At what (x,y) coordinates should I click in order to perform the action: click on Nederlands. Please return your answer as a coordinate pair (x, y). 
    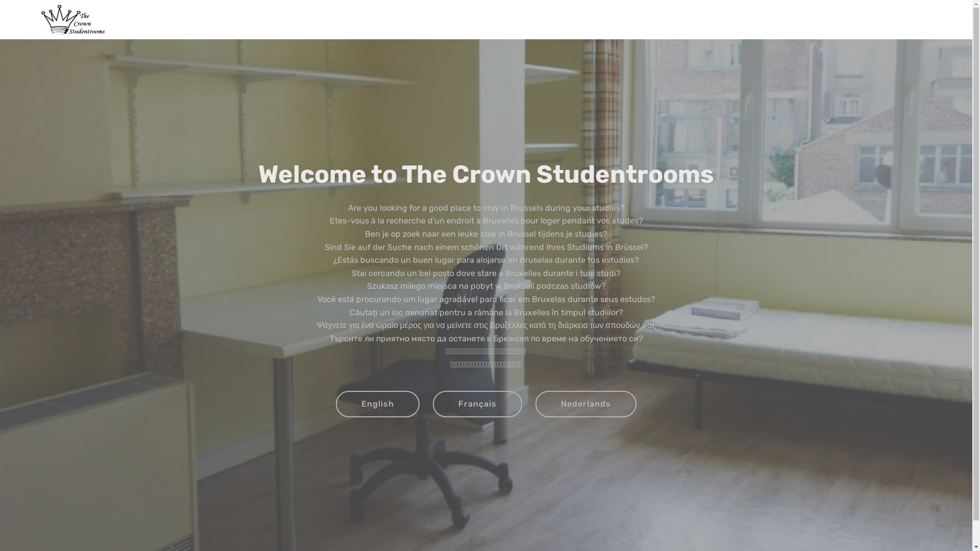
    Looking at the image, I should click on (586, 404).